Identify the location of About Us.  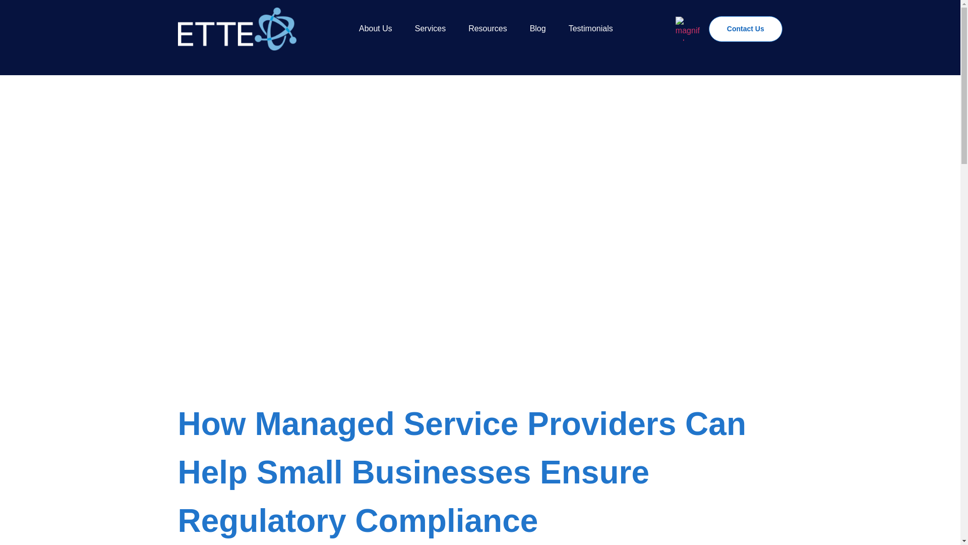
(375, 29).